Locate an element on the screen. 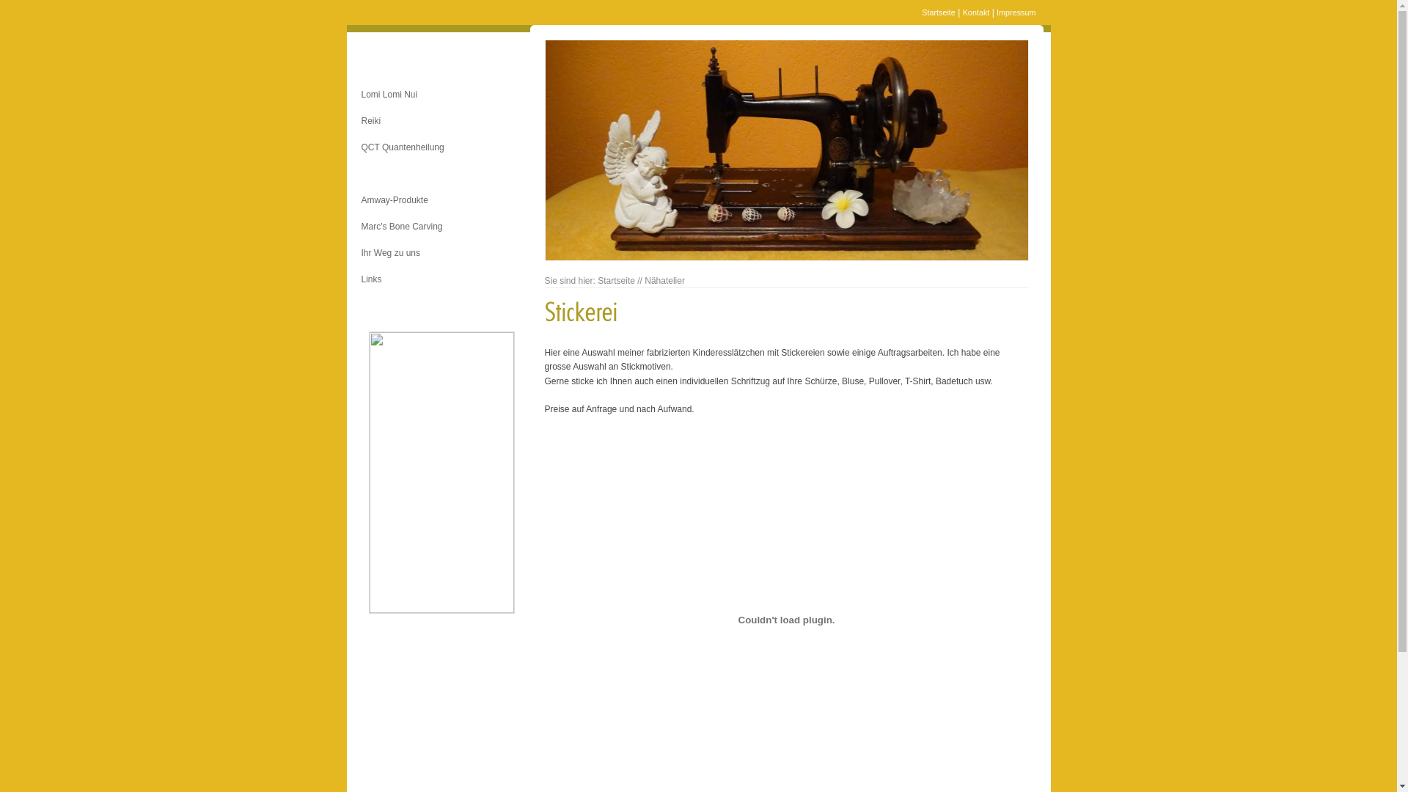 This screenshot has height=792, width=1408. QCT Quantenheilung is located at coordinates (441, 150).